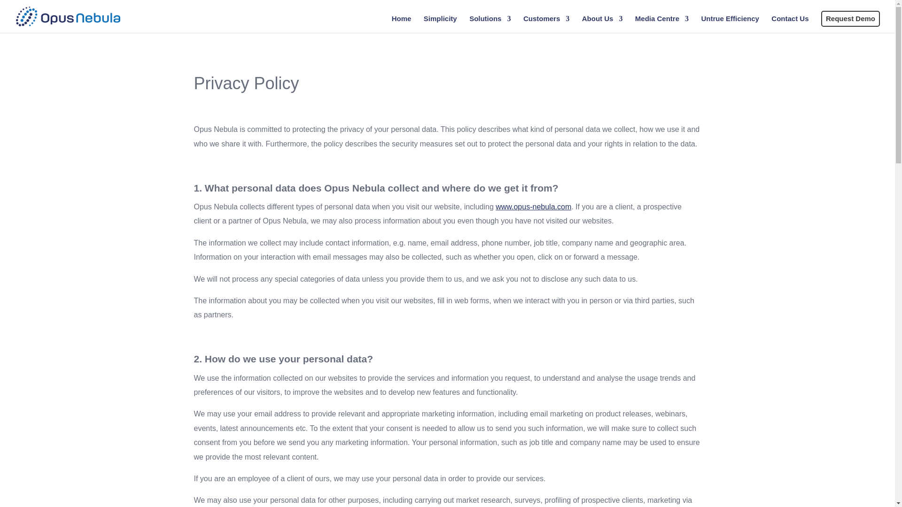  Describe the element at coordinates (602, 24) in the screenshot. I see `About Us` at that location.